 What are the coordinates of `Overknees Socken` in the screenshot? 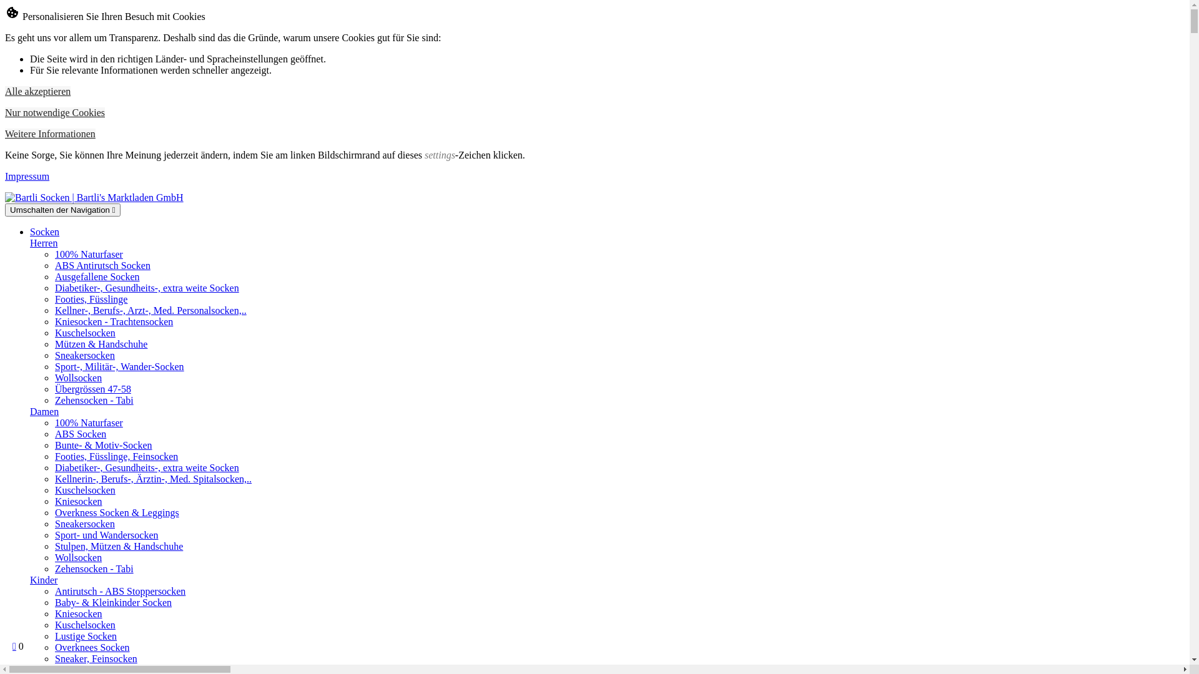 It's located at (92, 648).